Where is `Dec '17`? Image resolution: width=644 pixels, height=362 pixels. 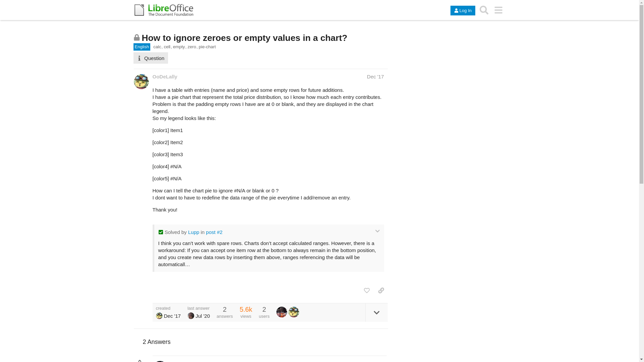
Dec '17 is located at coordinates (375, 76).